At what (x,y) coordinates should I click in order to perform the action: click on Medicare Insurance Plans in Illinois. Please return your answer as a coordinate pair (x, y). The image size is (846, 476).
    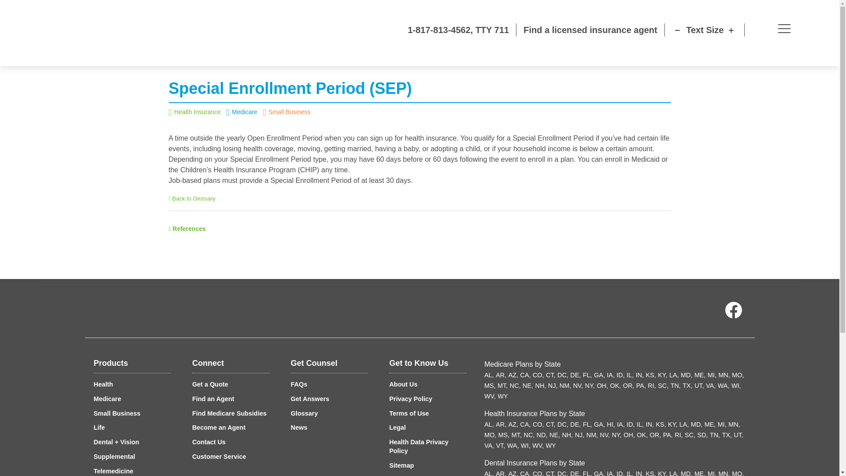
    Looking at the image, I should click on (630, 375).